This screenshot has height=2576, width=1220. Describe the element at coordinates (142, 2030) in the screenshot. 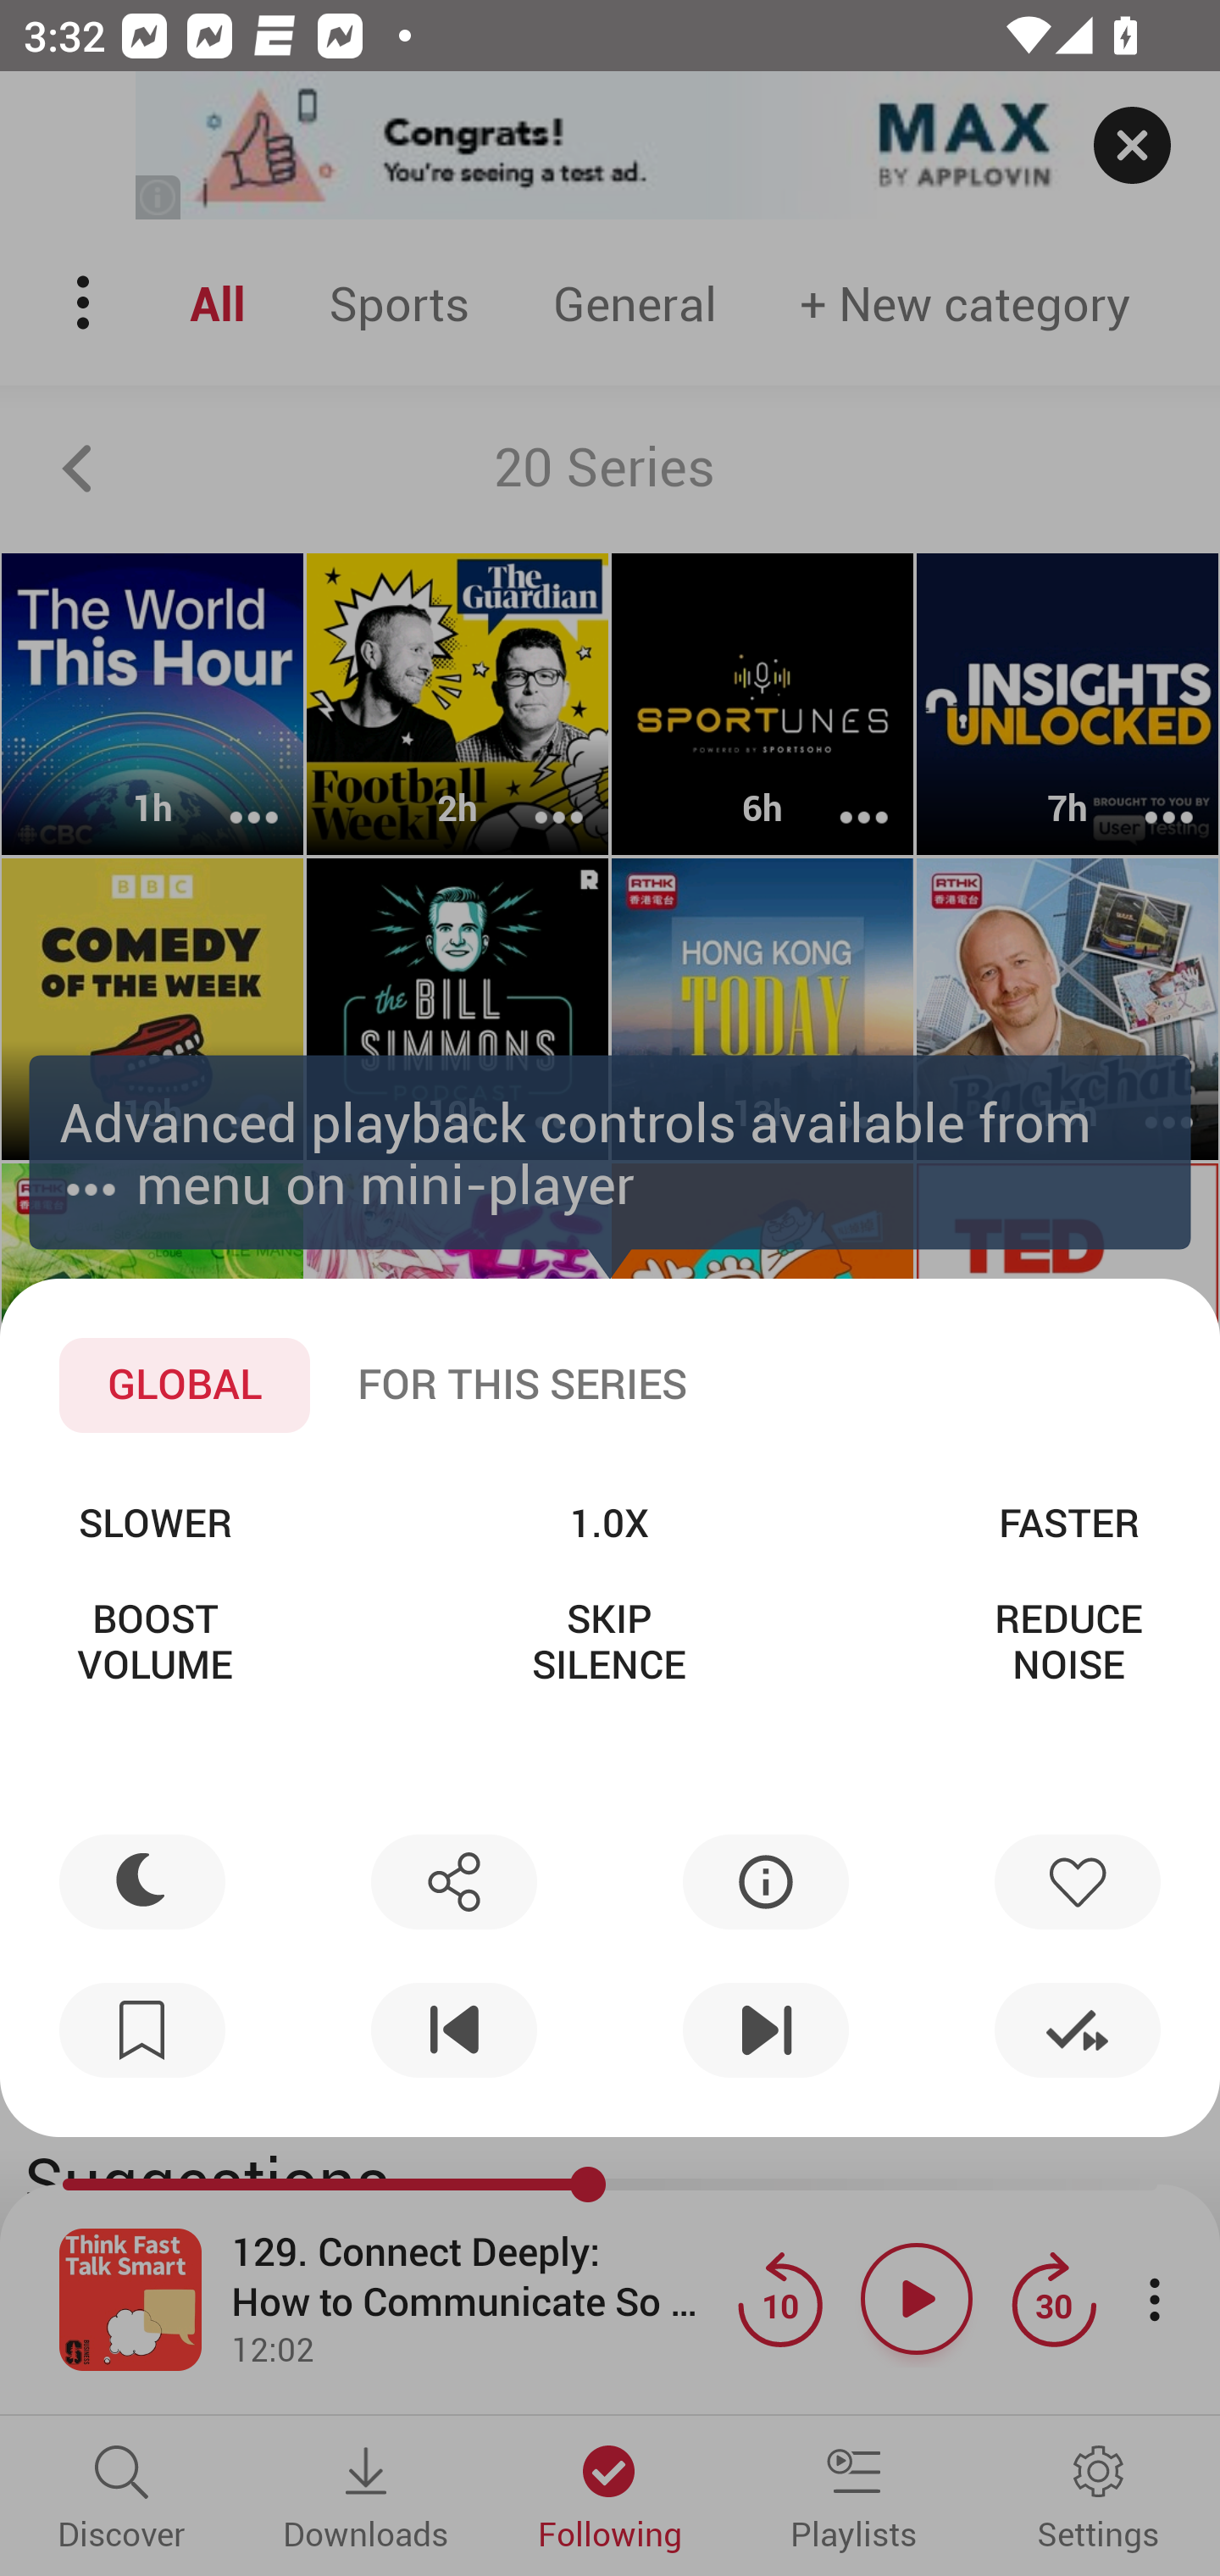

I see `New bookmark …` at that location.